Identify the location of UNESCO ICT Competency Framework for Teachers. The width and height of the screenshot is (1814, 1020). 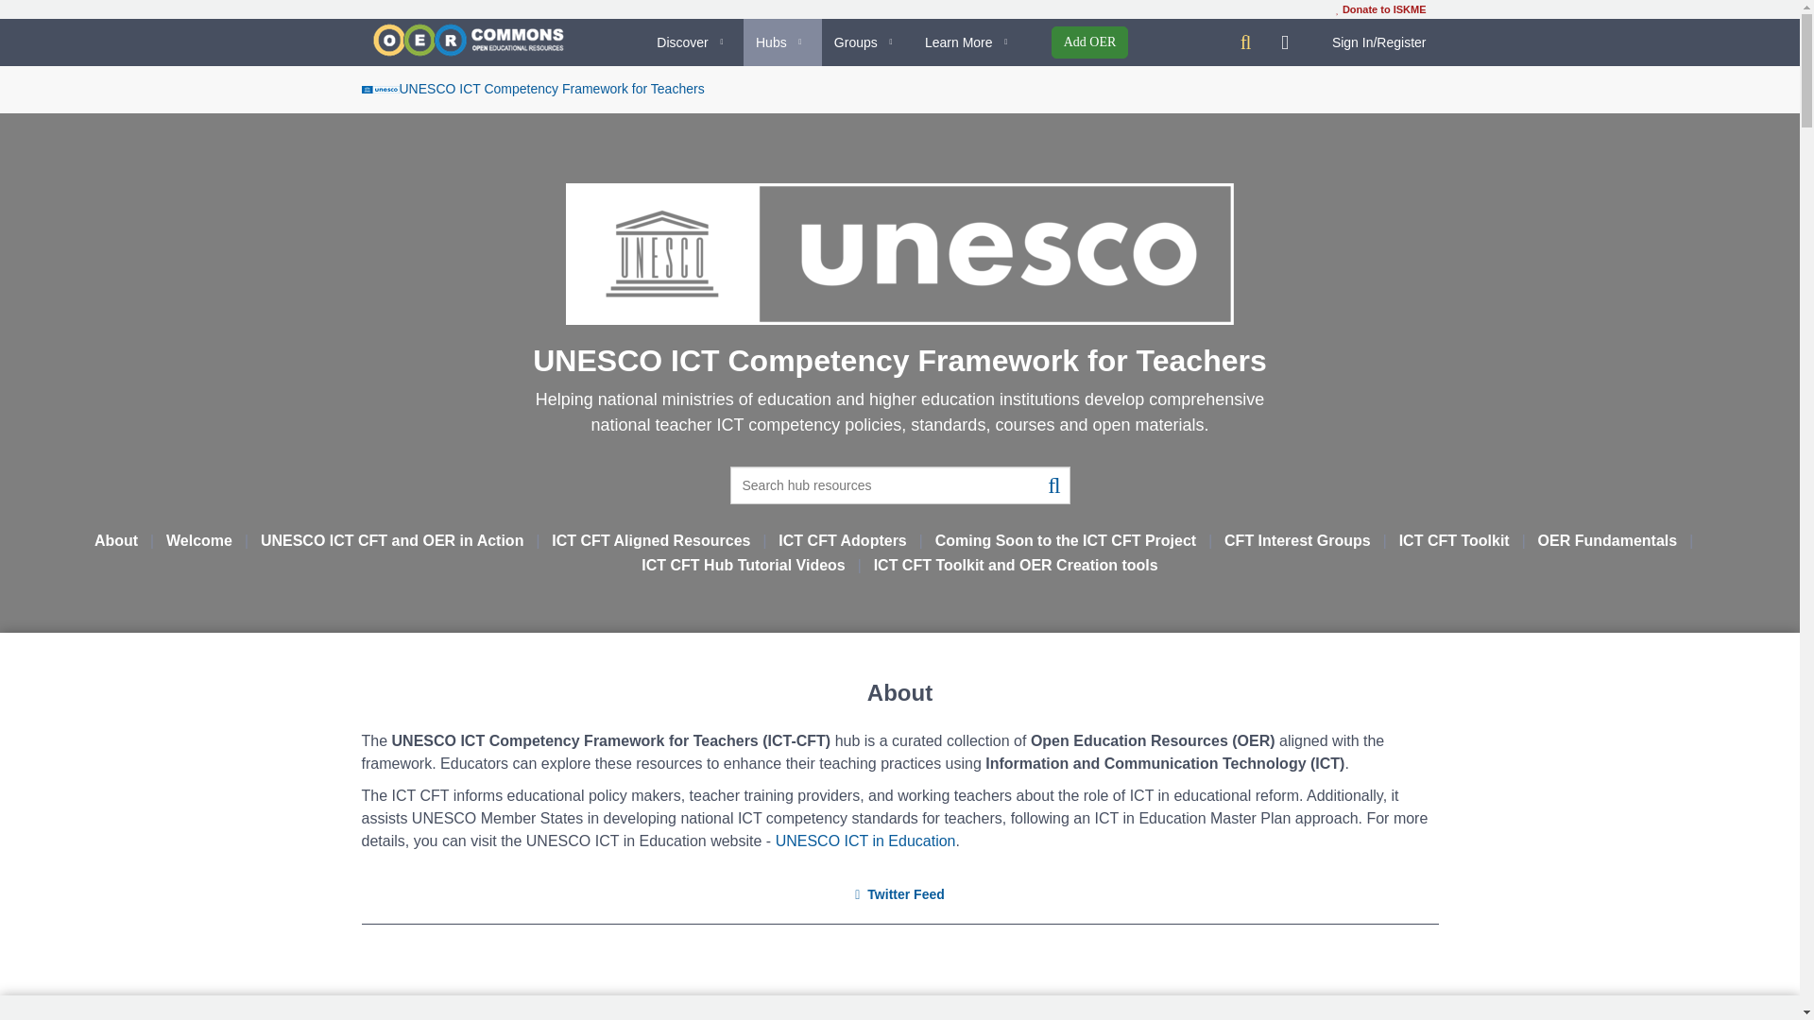
(532, 89).